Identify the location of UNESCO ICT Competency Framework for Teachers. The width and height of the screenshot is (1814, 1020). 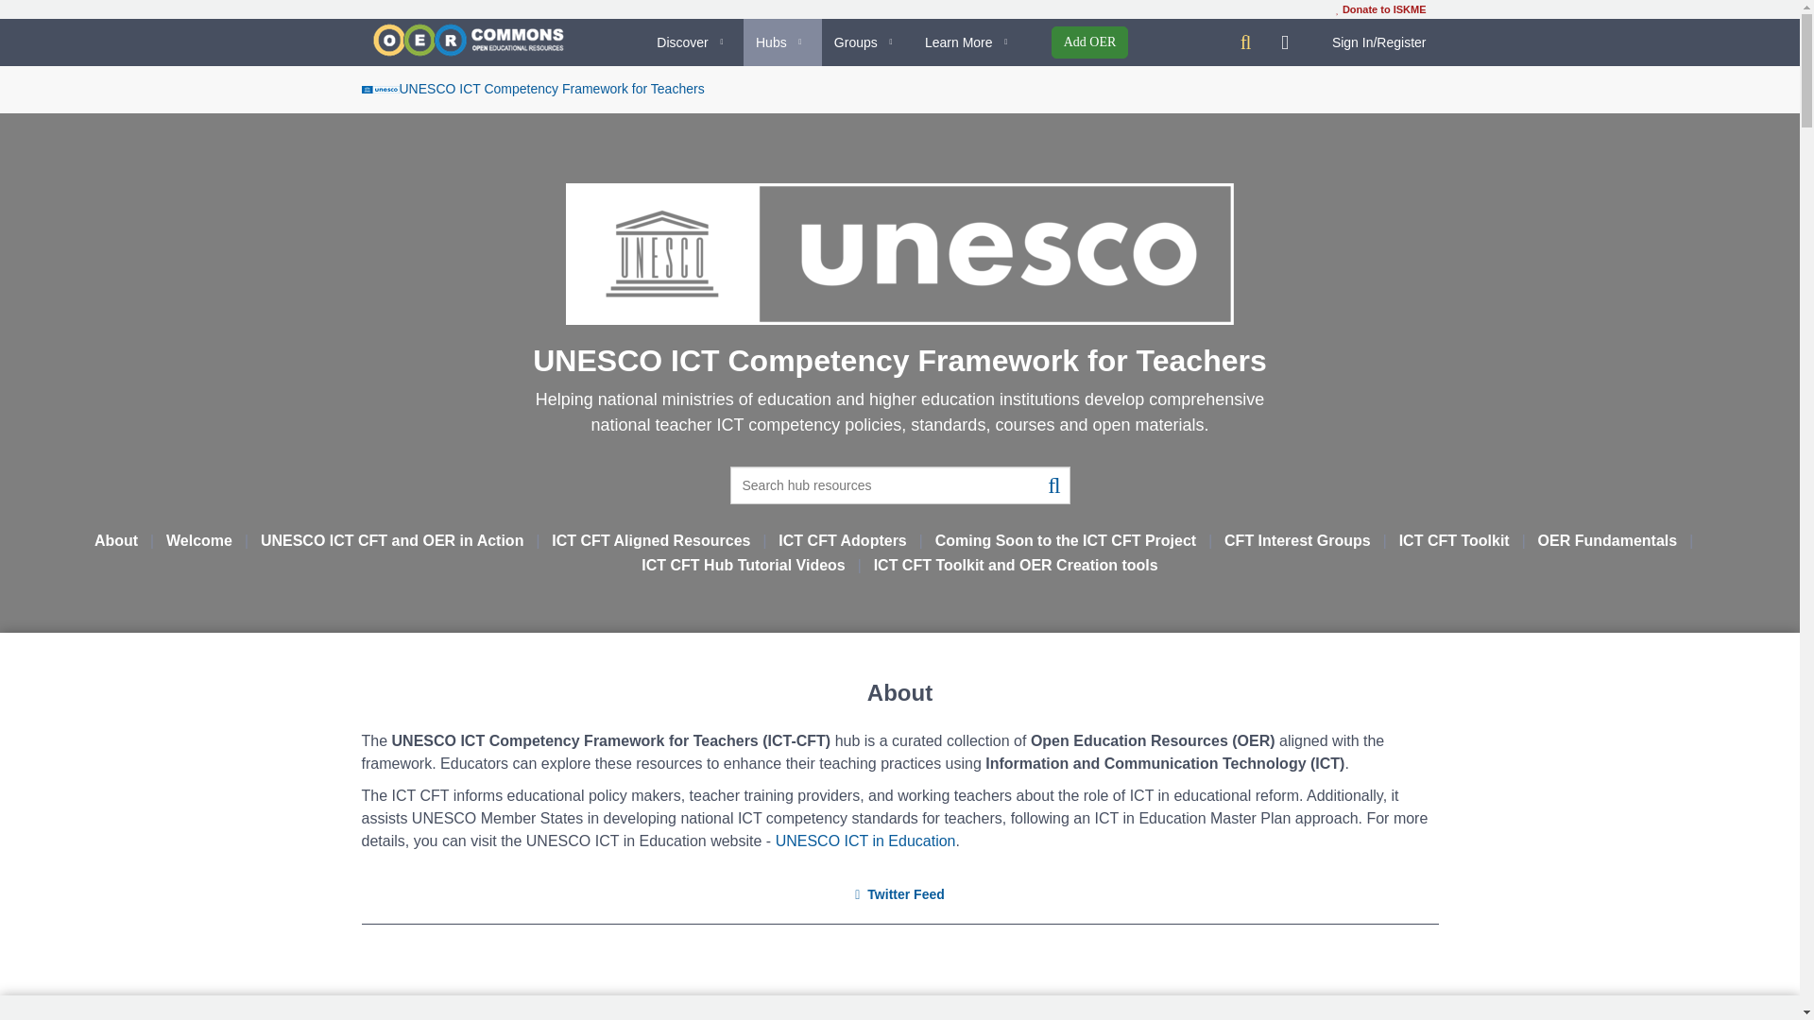
(532, 89).